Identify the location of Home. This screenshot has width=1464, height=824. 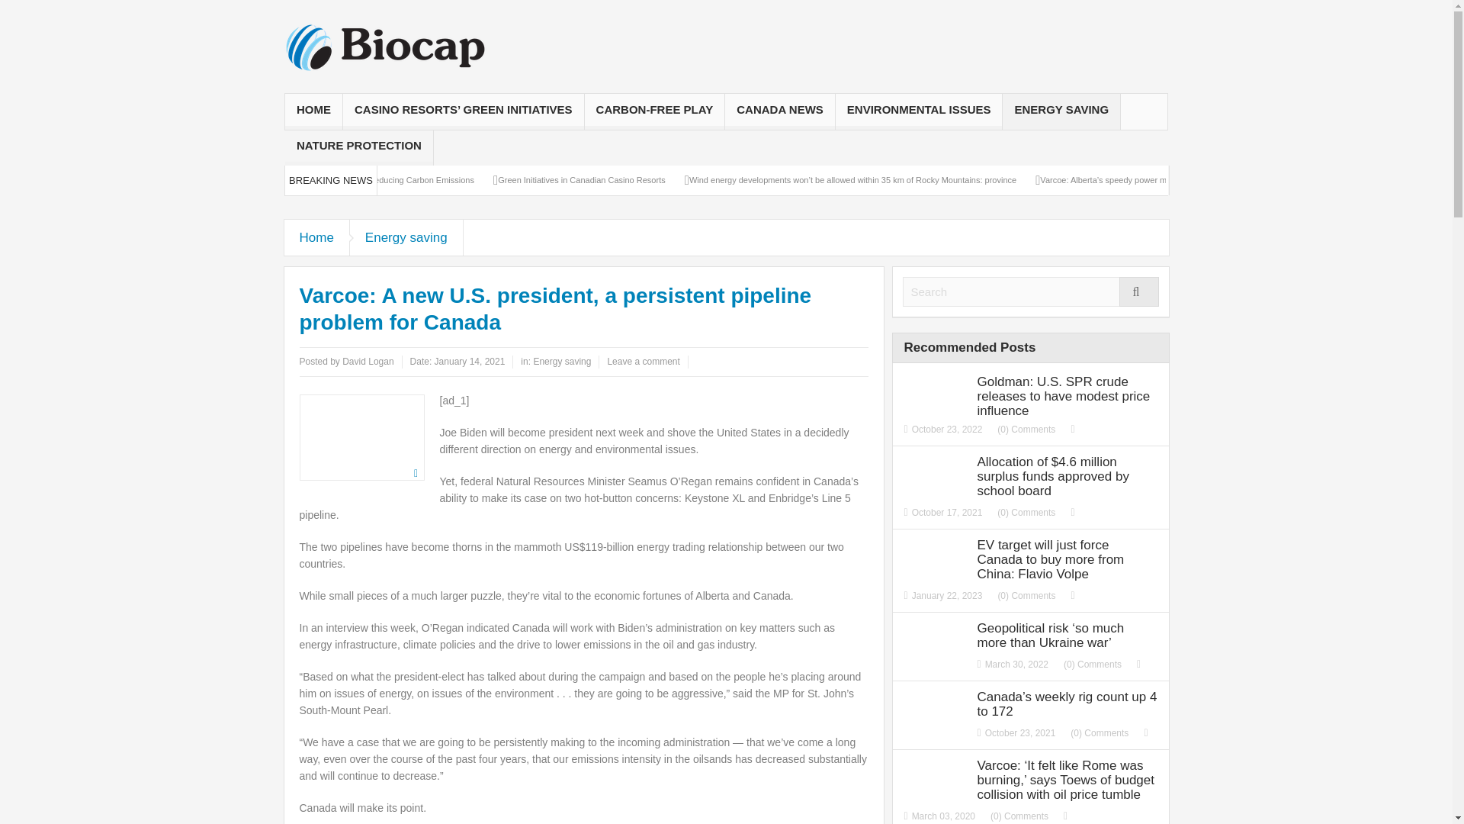
(316, 237).